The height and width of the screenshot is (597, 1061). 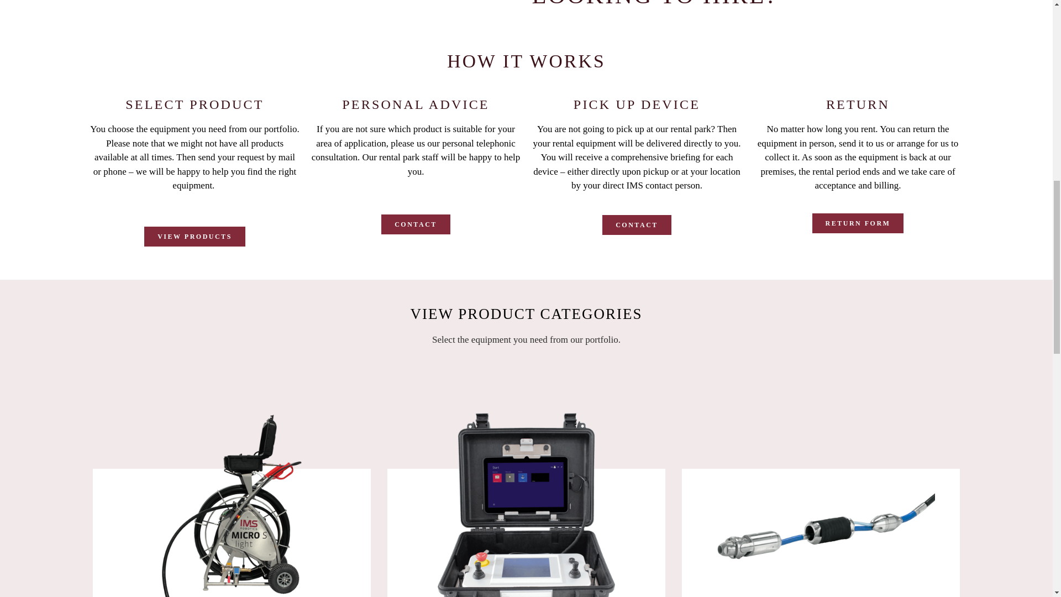 What do you see at coordinates (416, 224) in the screenshot?
I see `CONTACT` at bounding box center [416, 224].